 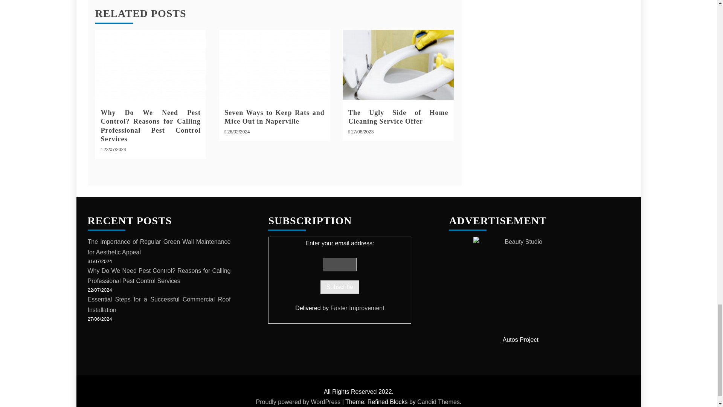 I want to click on The Ugly Side of Home Cleaning Service Offer, so click(x=398, y=64).